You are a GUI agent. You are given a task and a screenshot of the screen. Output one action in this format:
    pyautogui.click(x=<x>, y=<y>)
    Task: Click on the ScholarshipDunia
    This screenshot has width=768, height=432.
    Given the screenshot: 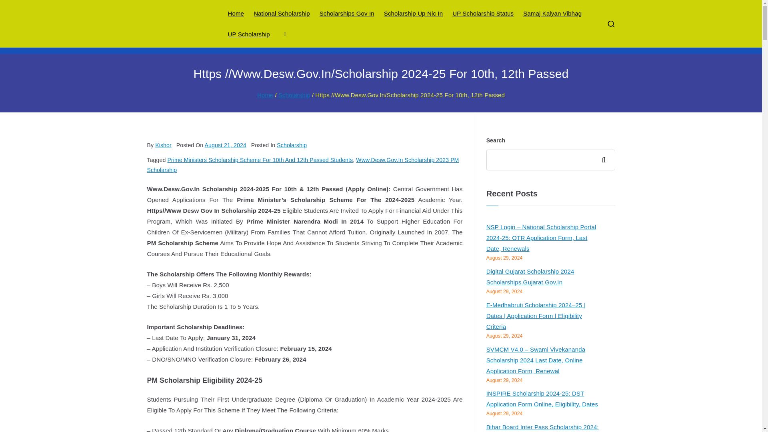 What is the action you would take?
    pyautogui.click(x=280, y=34)
    